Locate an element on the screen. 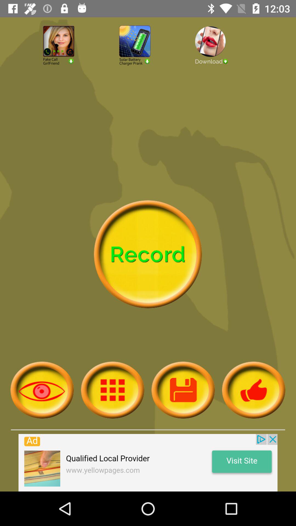 The width and height of the screenshot is (296, 526). search command is located at coordinates (42, 390).